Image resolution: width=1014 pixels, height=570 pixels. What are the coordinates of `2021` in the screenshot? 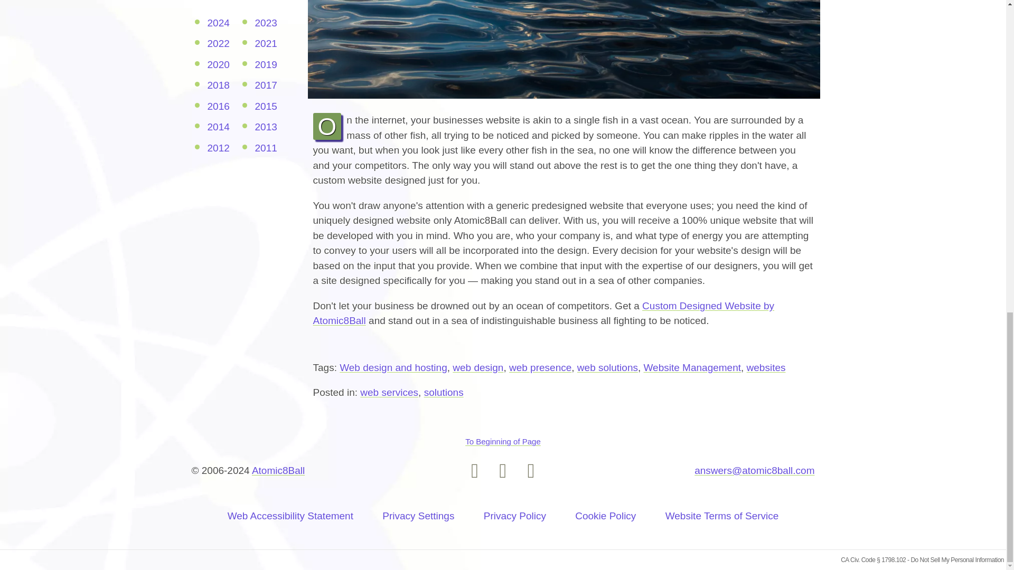 It's located at (265, 43).